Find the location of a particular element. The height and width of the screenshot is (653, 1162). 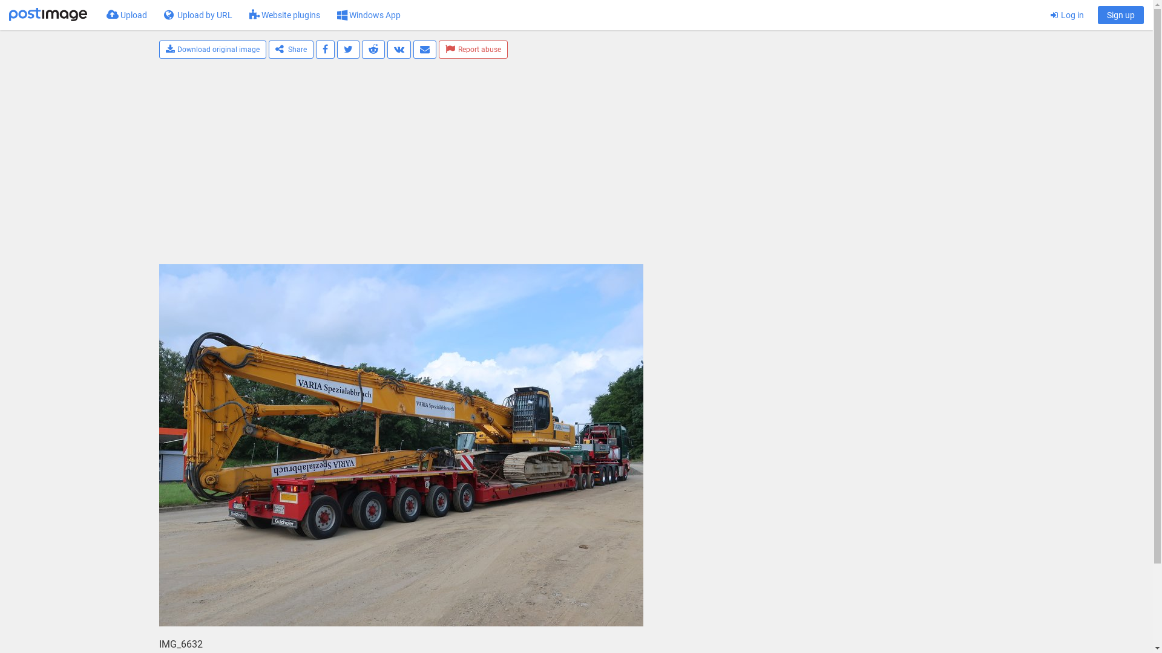

Download original image is located at coordinates (212, 50).